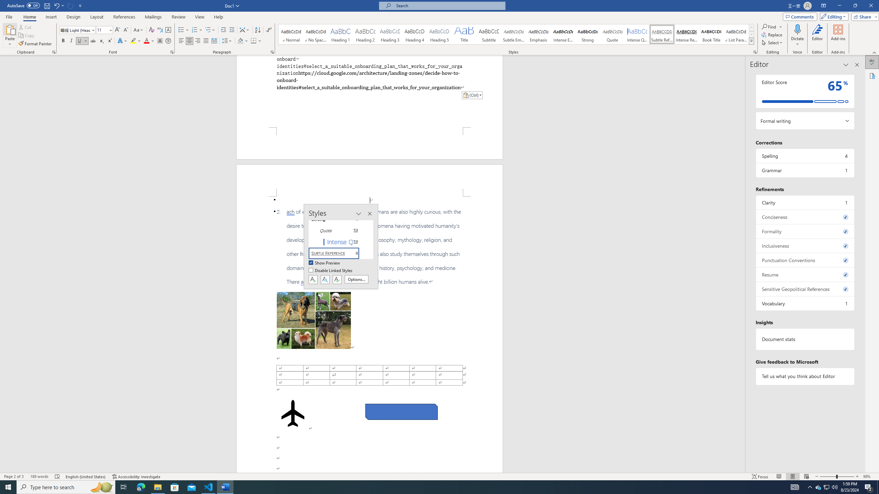 The width and height of the screenshot is (879, 494). Describe the element at coordinates (805, 156) in the screenshot. I see `Spelling, 4 issues. Press space or enter to review items.` at that location.